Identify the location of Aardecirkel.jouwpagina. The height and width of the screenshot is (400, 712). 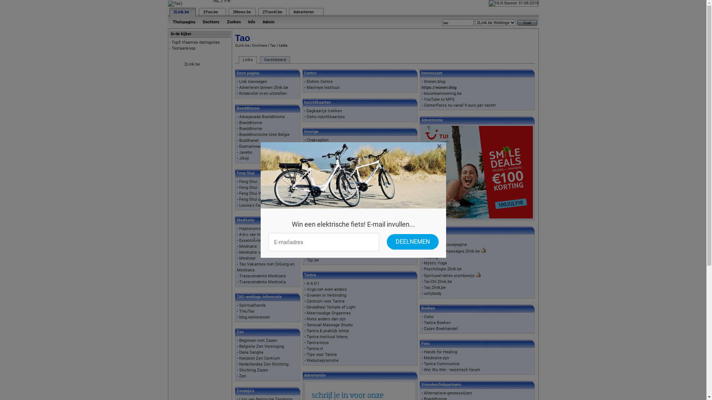
(445, 244).